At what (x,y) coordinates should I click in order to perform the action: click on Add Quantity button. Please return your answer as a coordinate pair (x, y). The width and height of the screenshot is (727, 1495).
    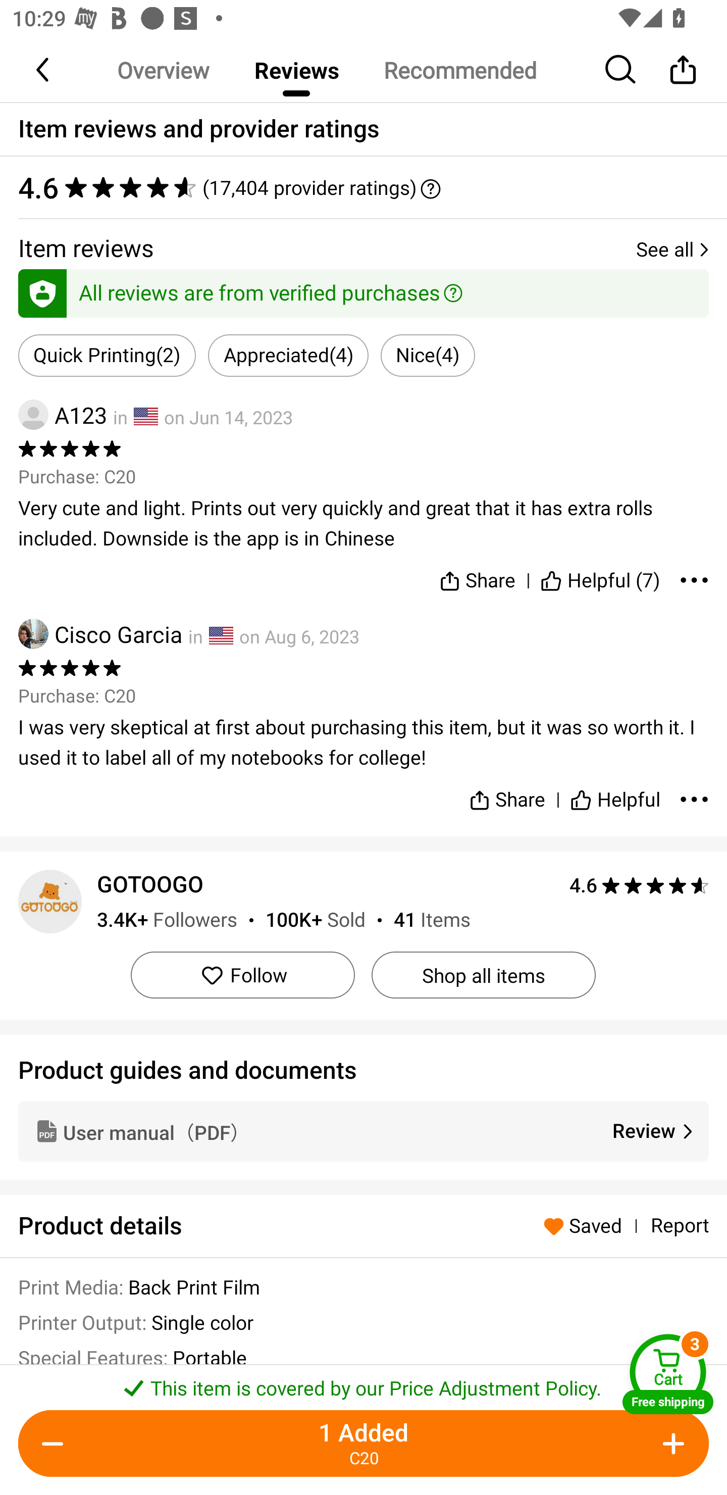
    Looking at the image, I should click on (670, 1443).